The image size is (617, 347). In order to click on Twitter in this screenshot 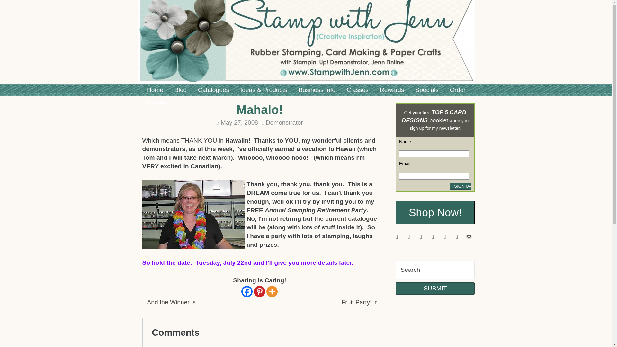, I will do `click(421, 236)`.